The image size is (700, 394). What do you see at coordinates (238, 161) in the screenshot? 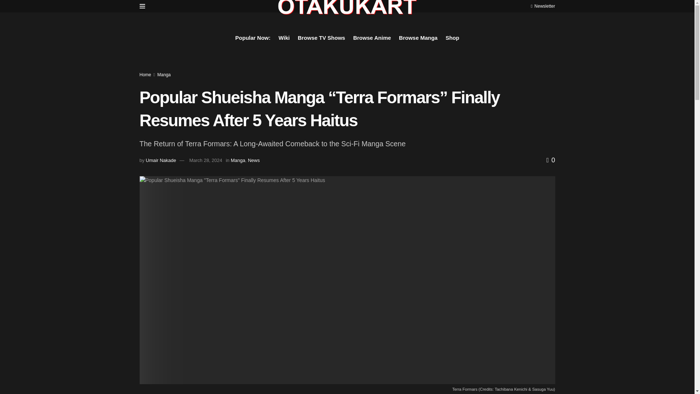
I see `Manga` at bounding box center [238, 161].